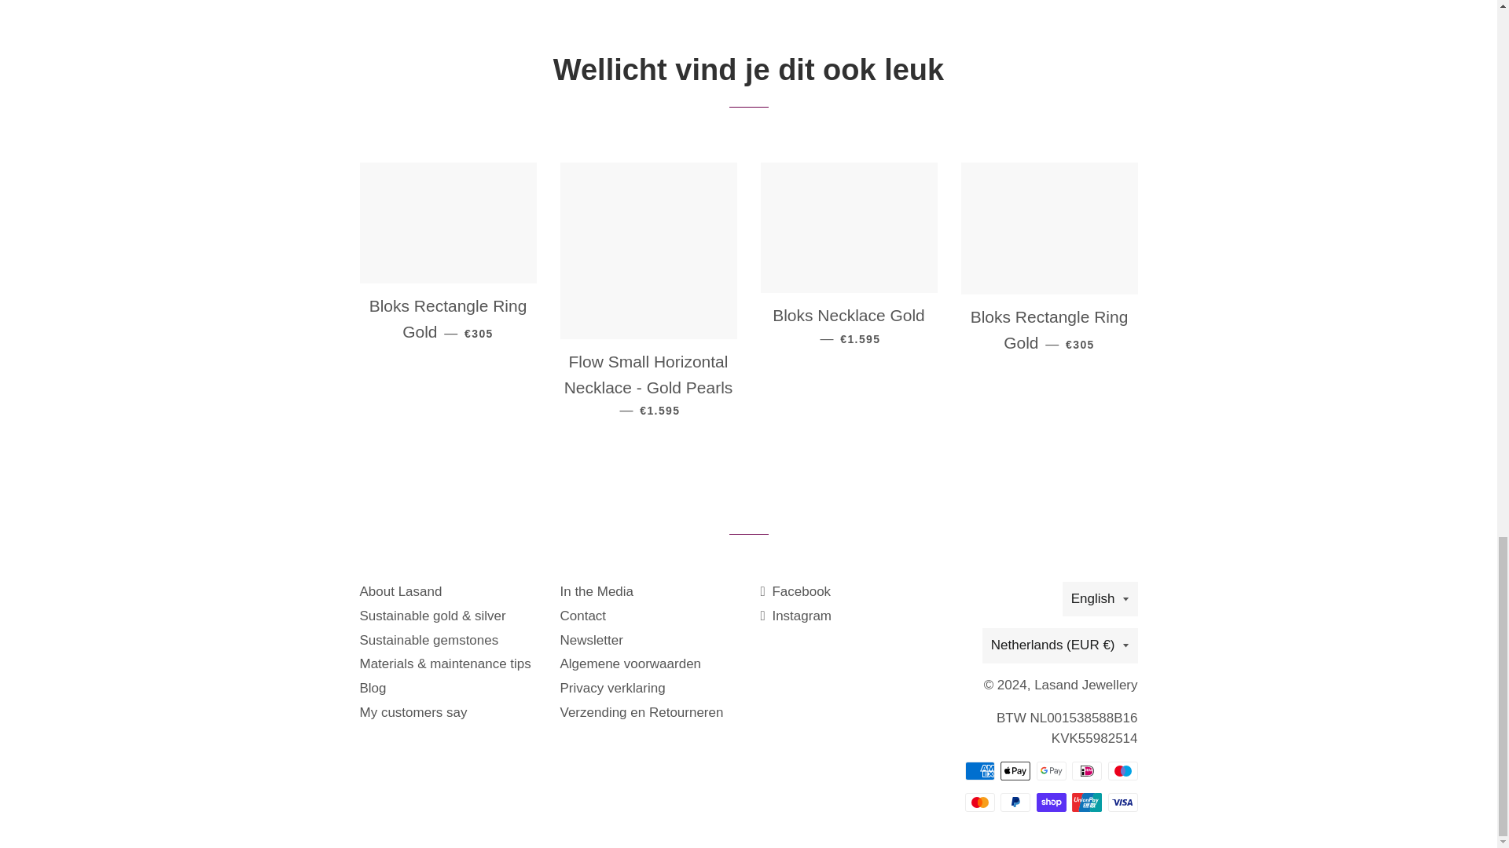 The image size is (1509, 848). I want to click on PayPal, so click(1015, 802).